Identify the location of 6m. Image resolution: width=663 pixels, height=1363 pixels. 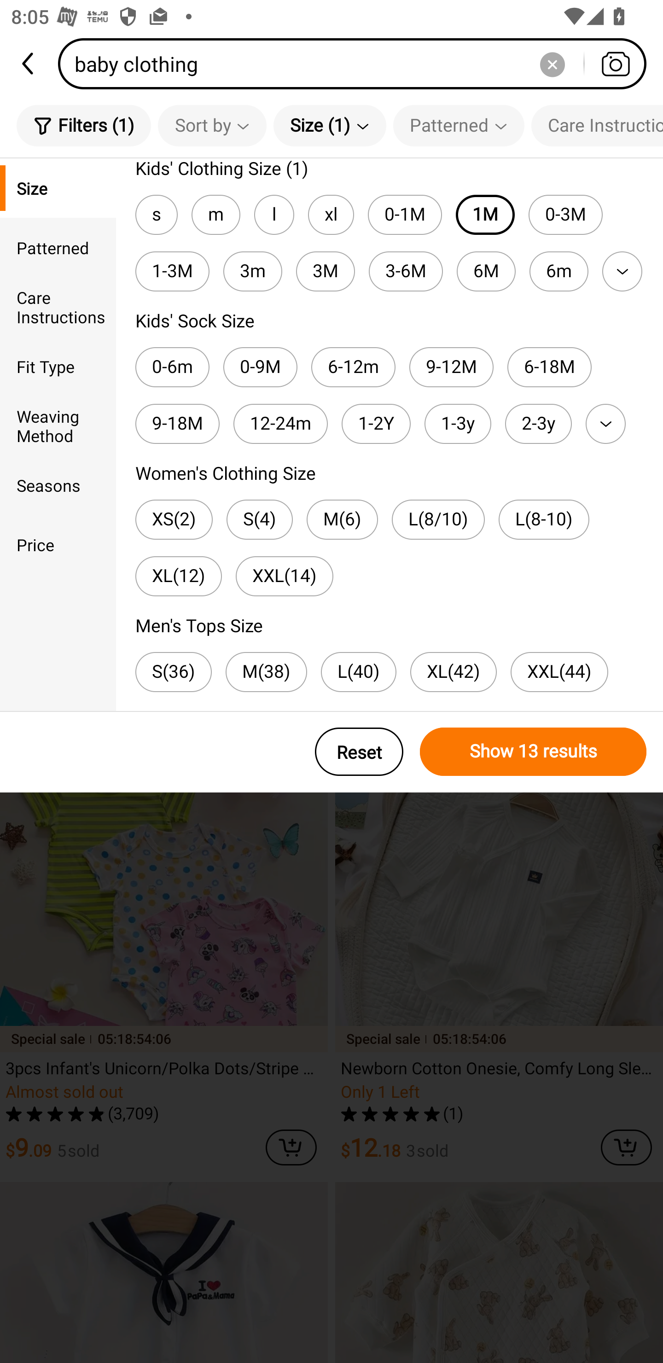
(559, 271).